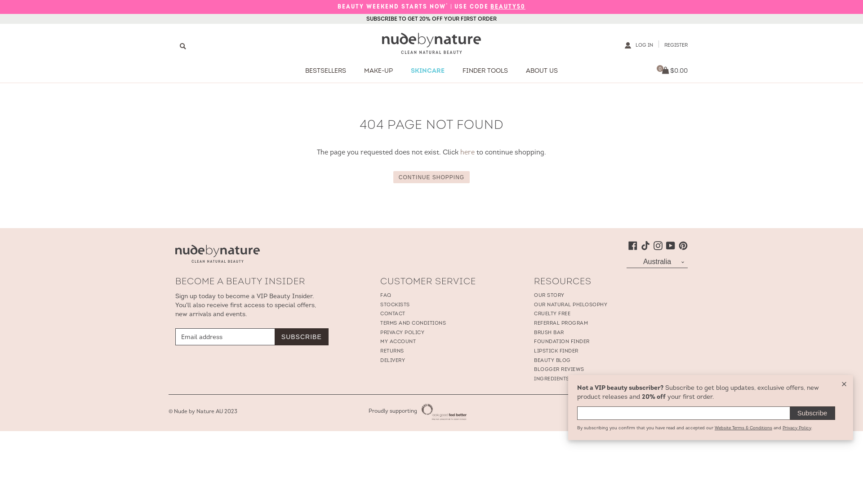 The image size is (863, 485). What do you see at coordinates (395, 305) in the screenshot?
I see `STOCKISTS` at bounding box center [395, 305].